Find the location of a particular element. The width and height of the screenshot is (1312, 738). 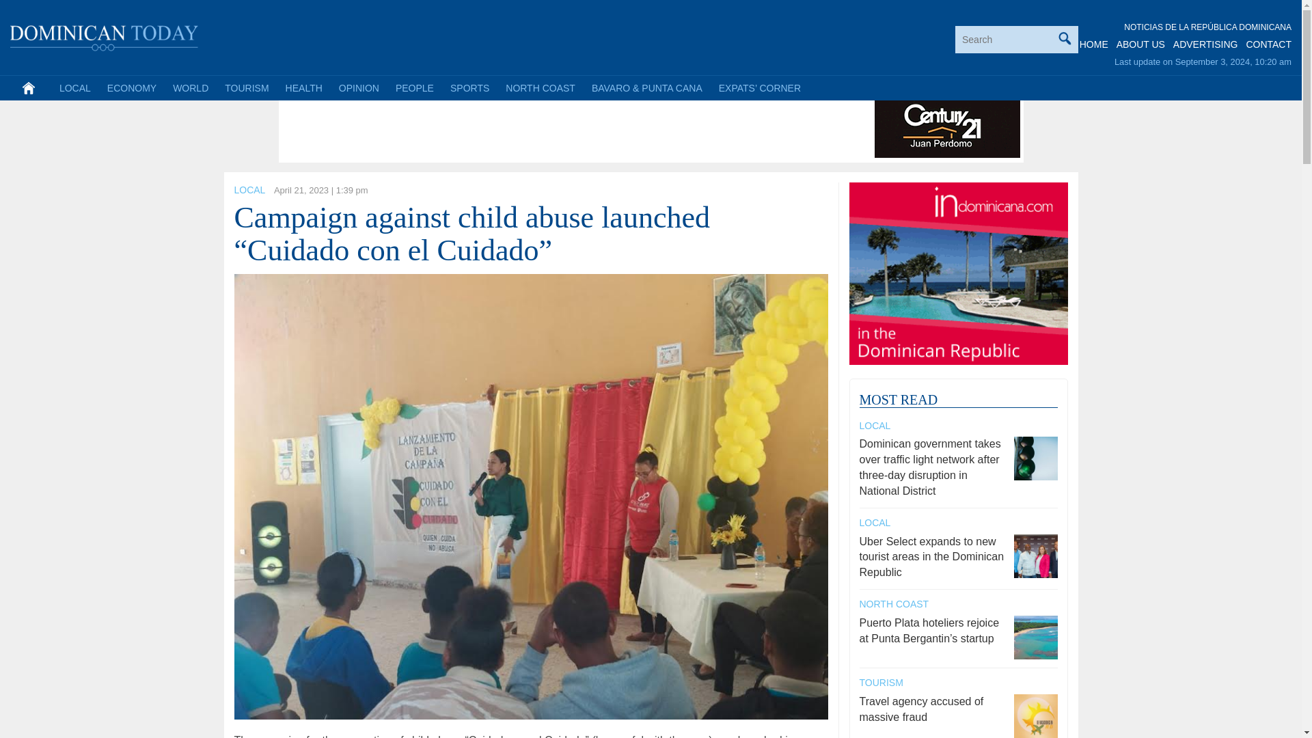

HEALTH is located at coordinates (303, 87).